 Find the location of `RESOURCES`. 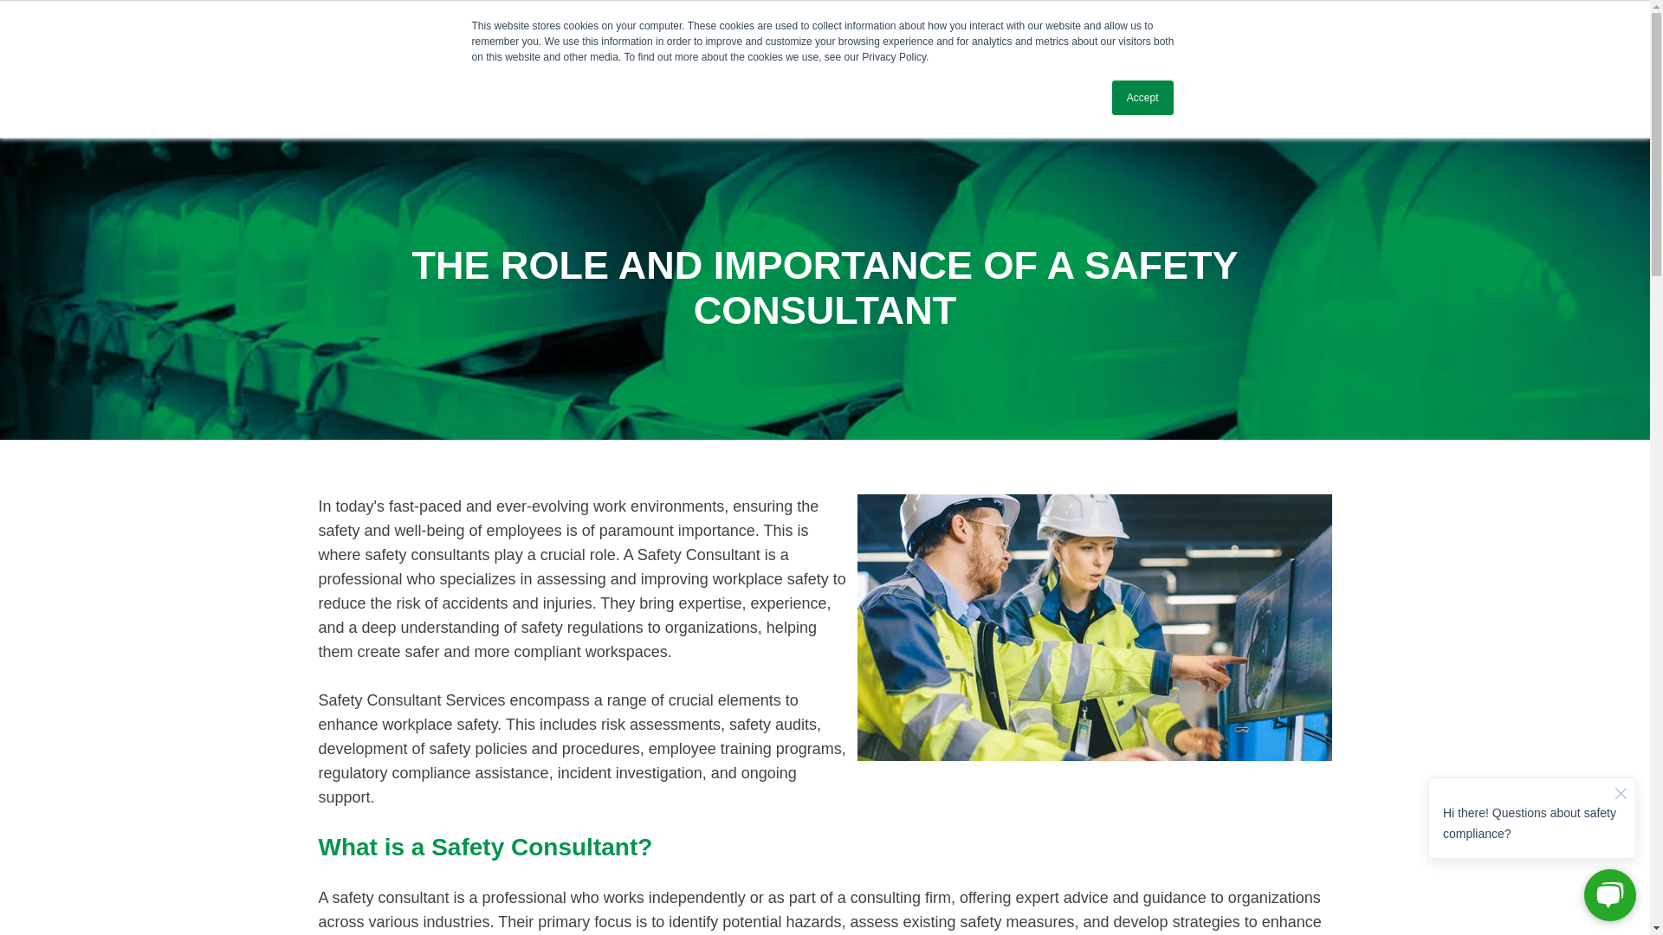

RESOURCES is located at coordinates (1071, 114).